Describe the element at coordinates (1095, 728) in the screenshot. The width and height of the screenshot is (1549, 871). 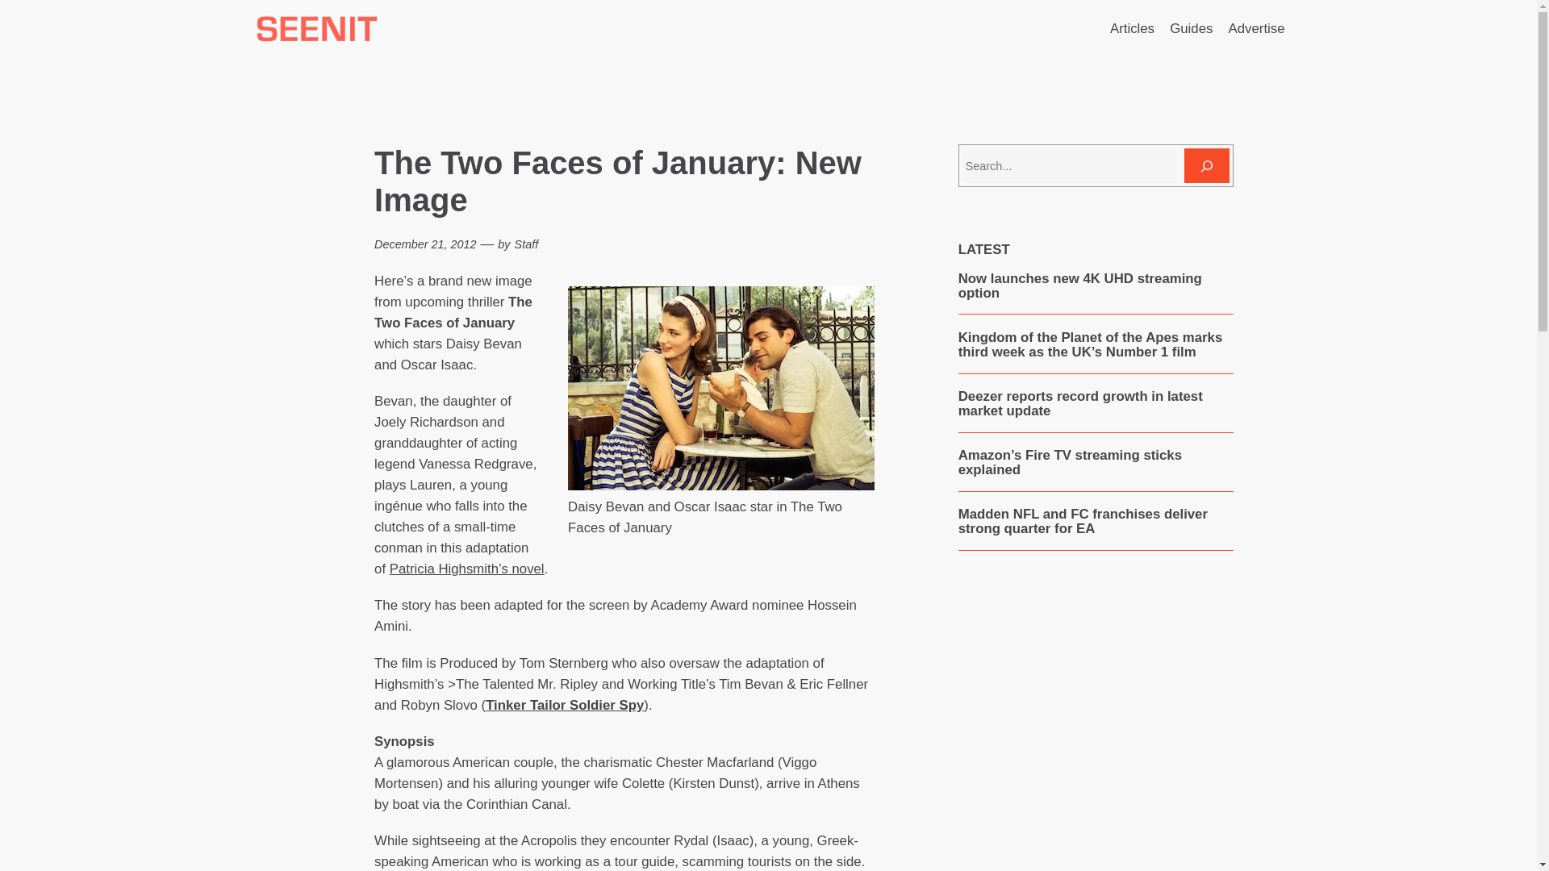
I see `Advertisement` at that location.